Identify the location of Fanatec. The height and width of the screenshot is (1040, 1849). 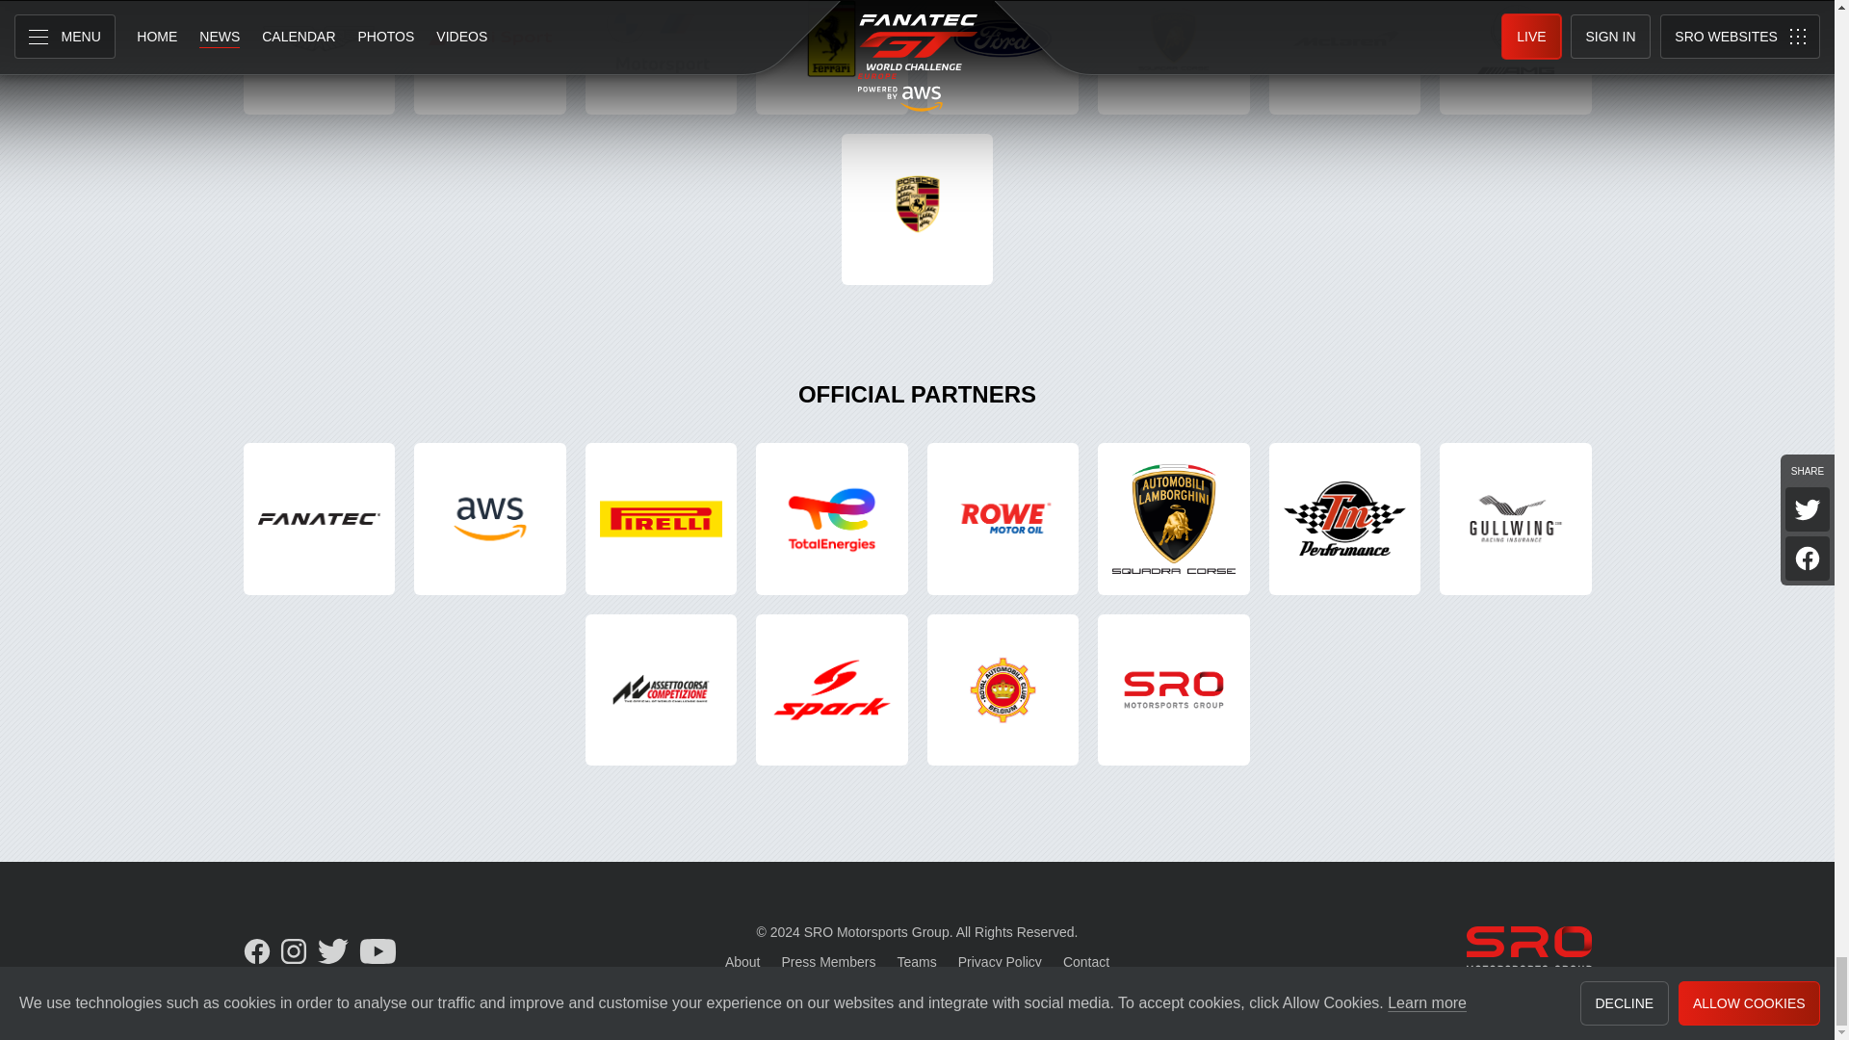
(318, 518).